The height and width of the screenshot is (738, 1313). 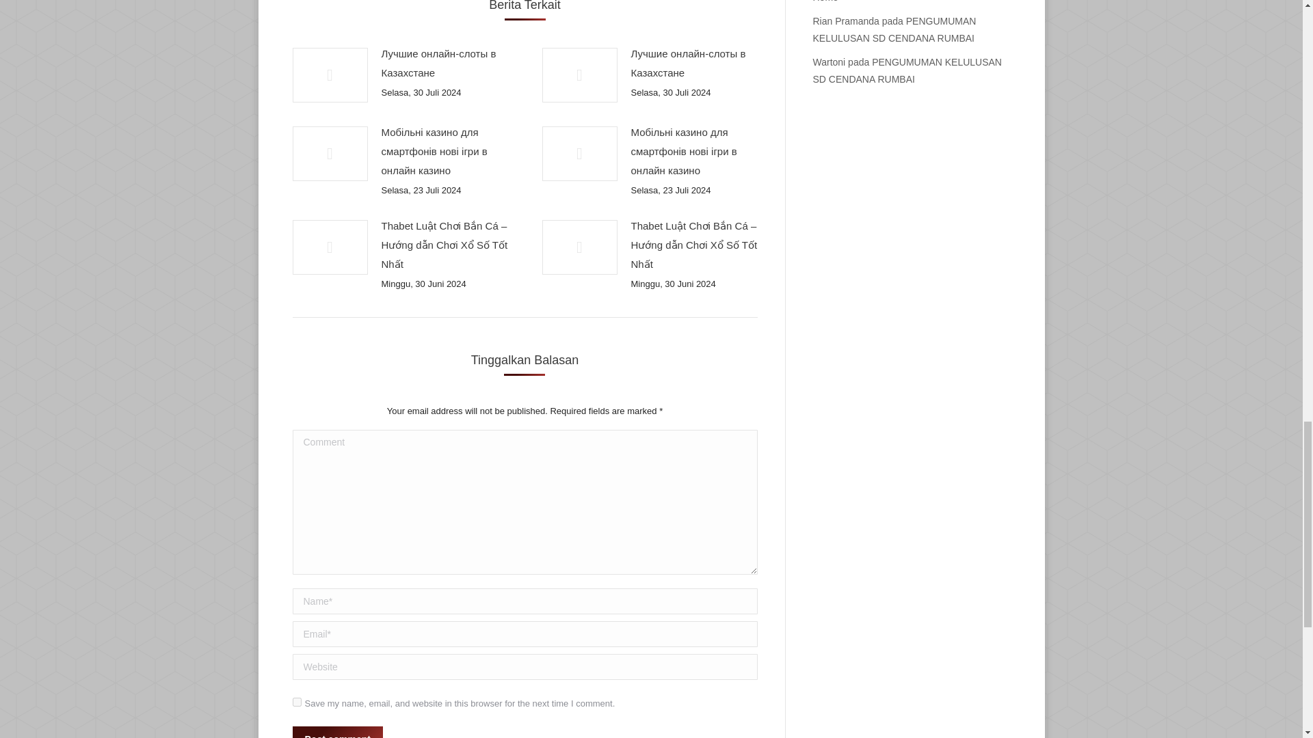 What do you see at coordinates (297, 701) in the screenshot?
I see `yes` at bounding box center [297, 701].